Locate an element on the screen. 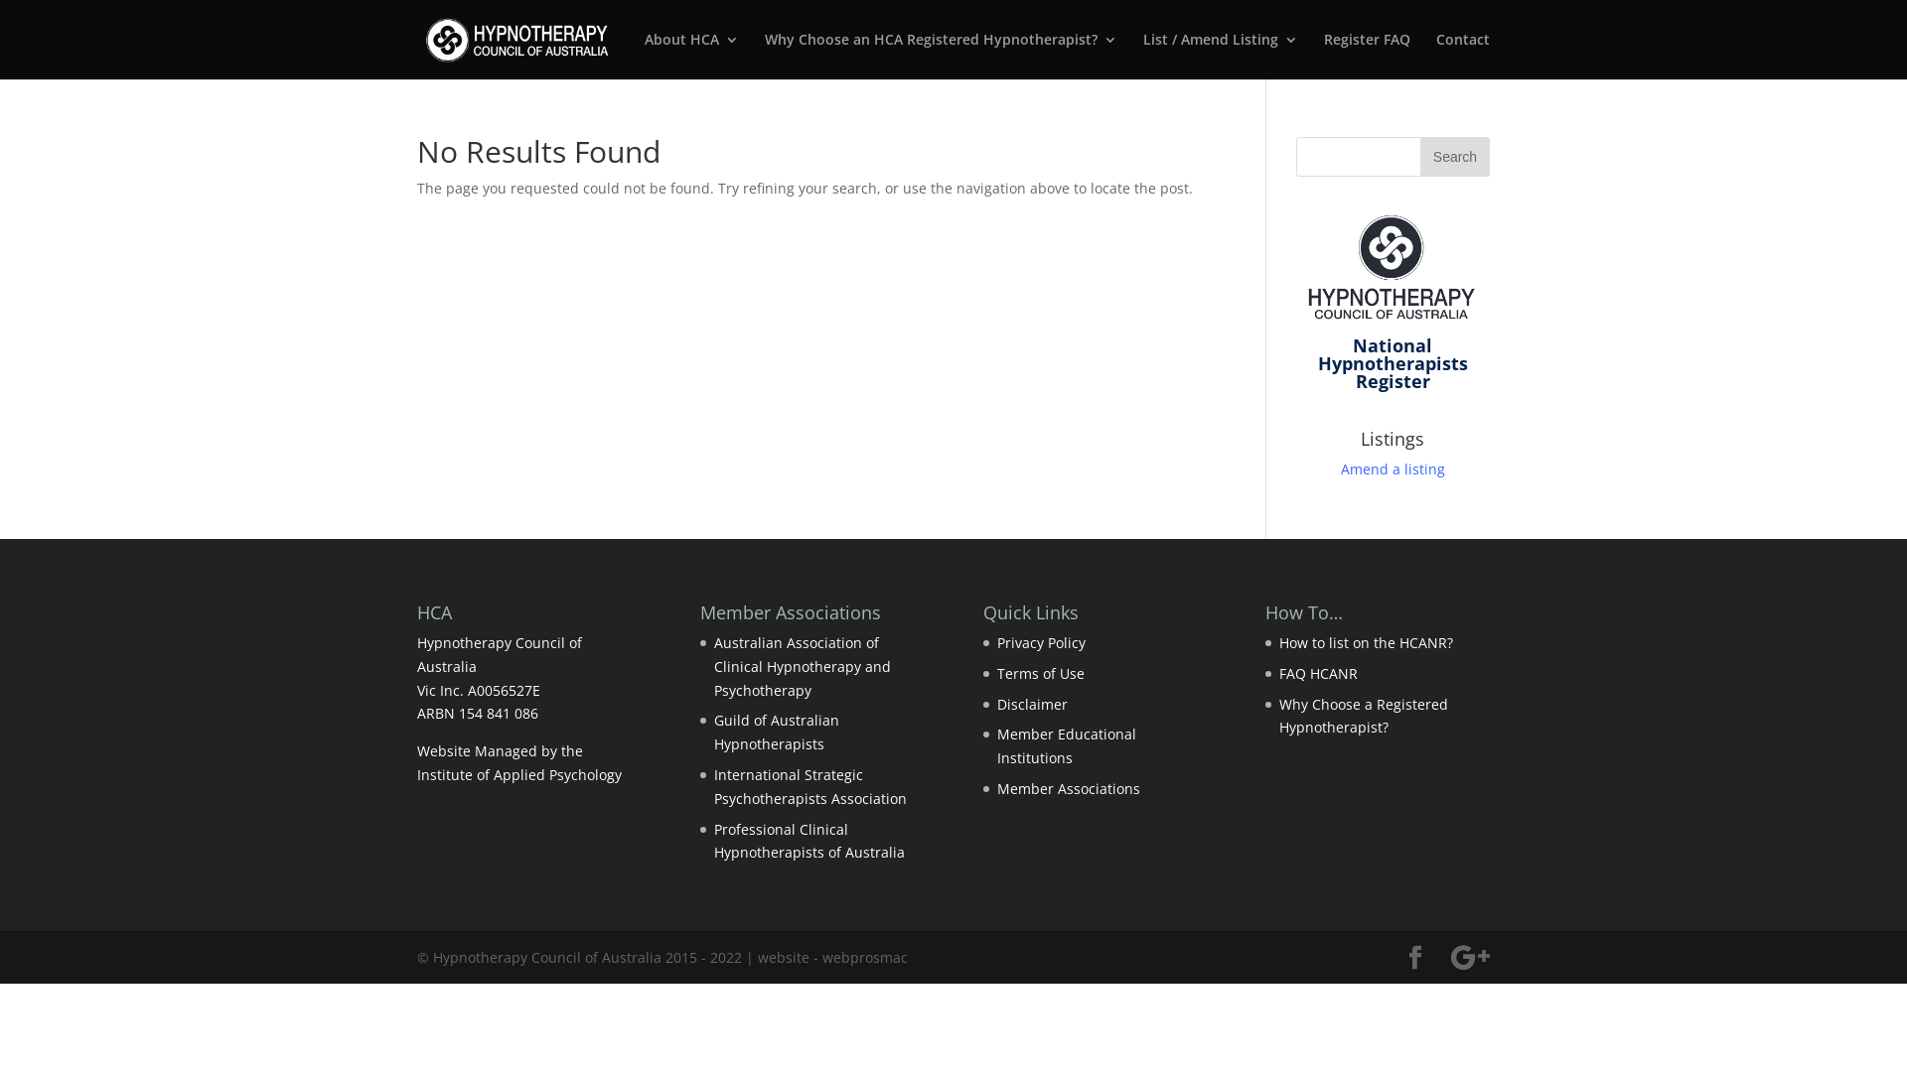 Image resolution: width=1907 pixels, height=1072 pixels. Disclaimer is located at coordinates (1033, 705).